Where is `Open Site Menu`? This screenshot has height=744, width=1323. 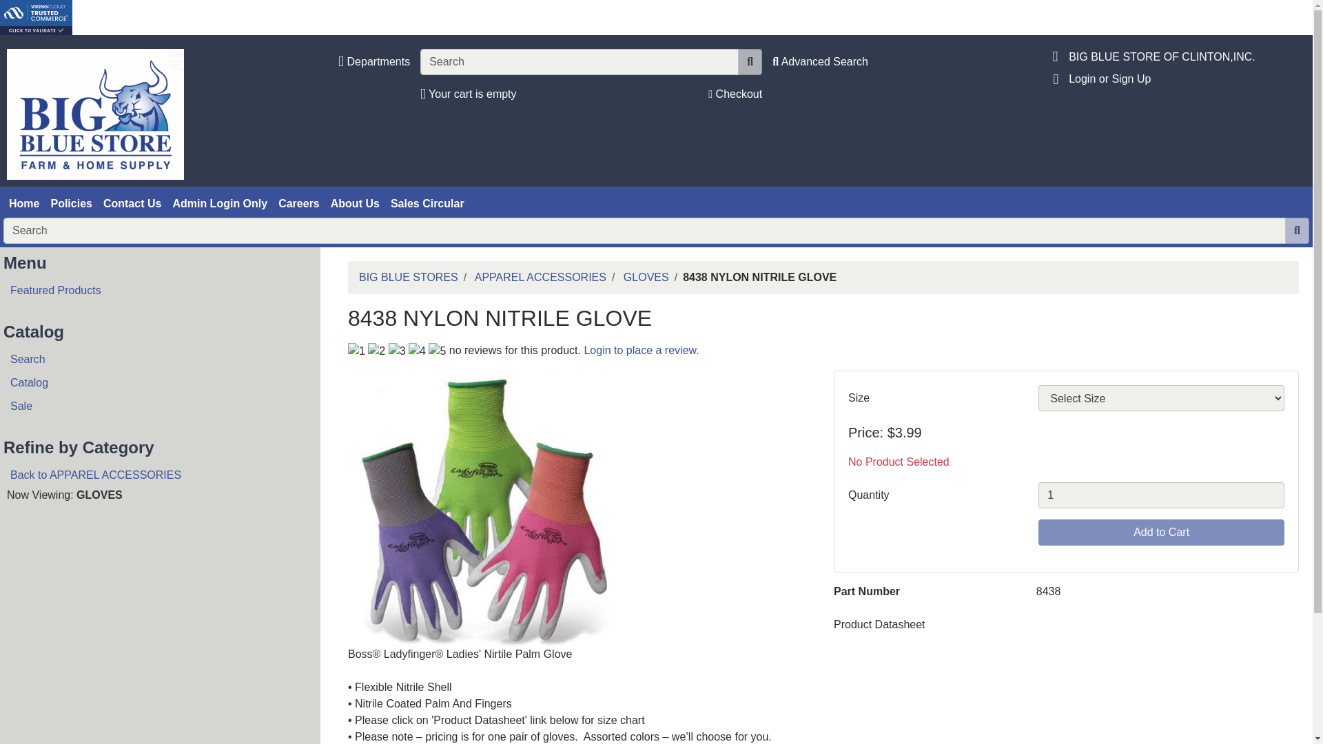 Open Site Menu is located at coordinates (1056, 56).